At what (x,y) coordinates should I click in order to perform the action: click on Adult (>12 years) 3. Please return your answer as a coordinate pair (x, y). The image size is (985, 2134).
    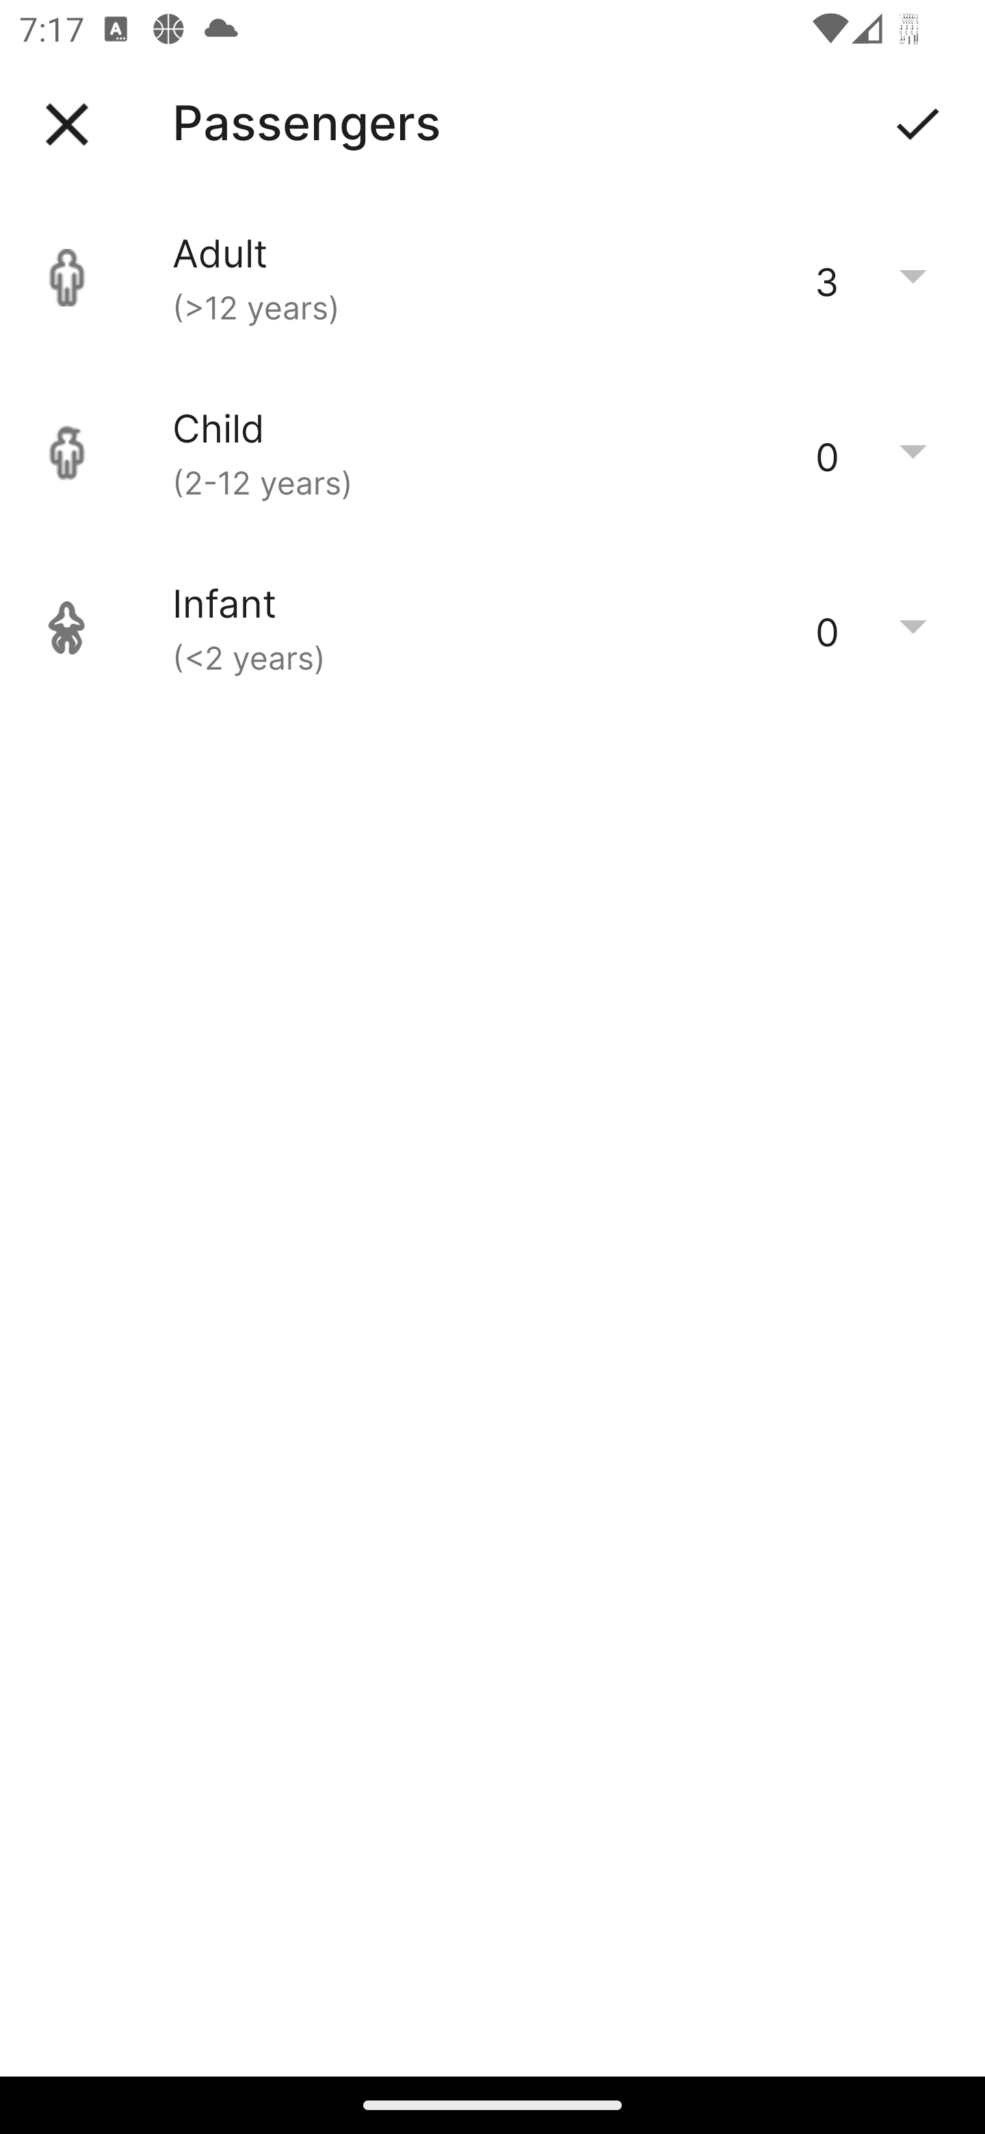
    Looking at the image, I should click on (492, 278).